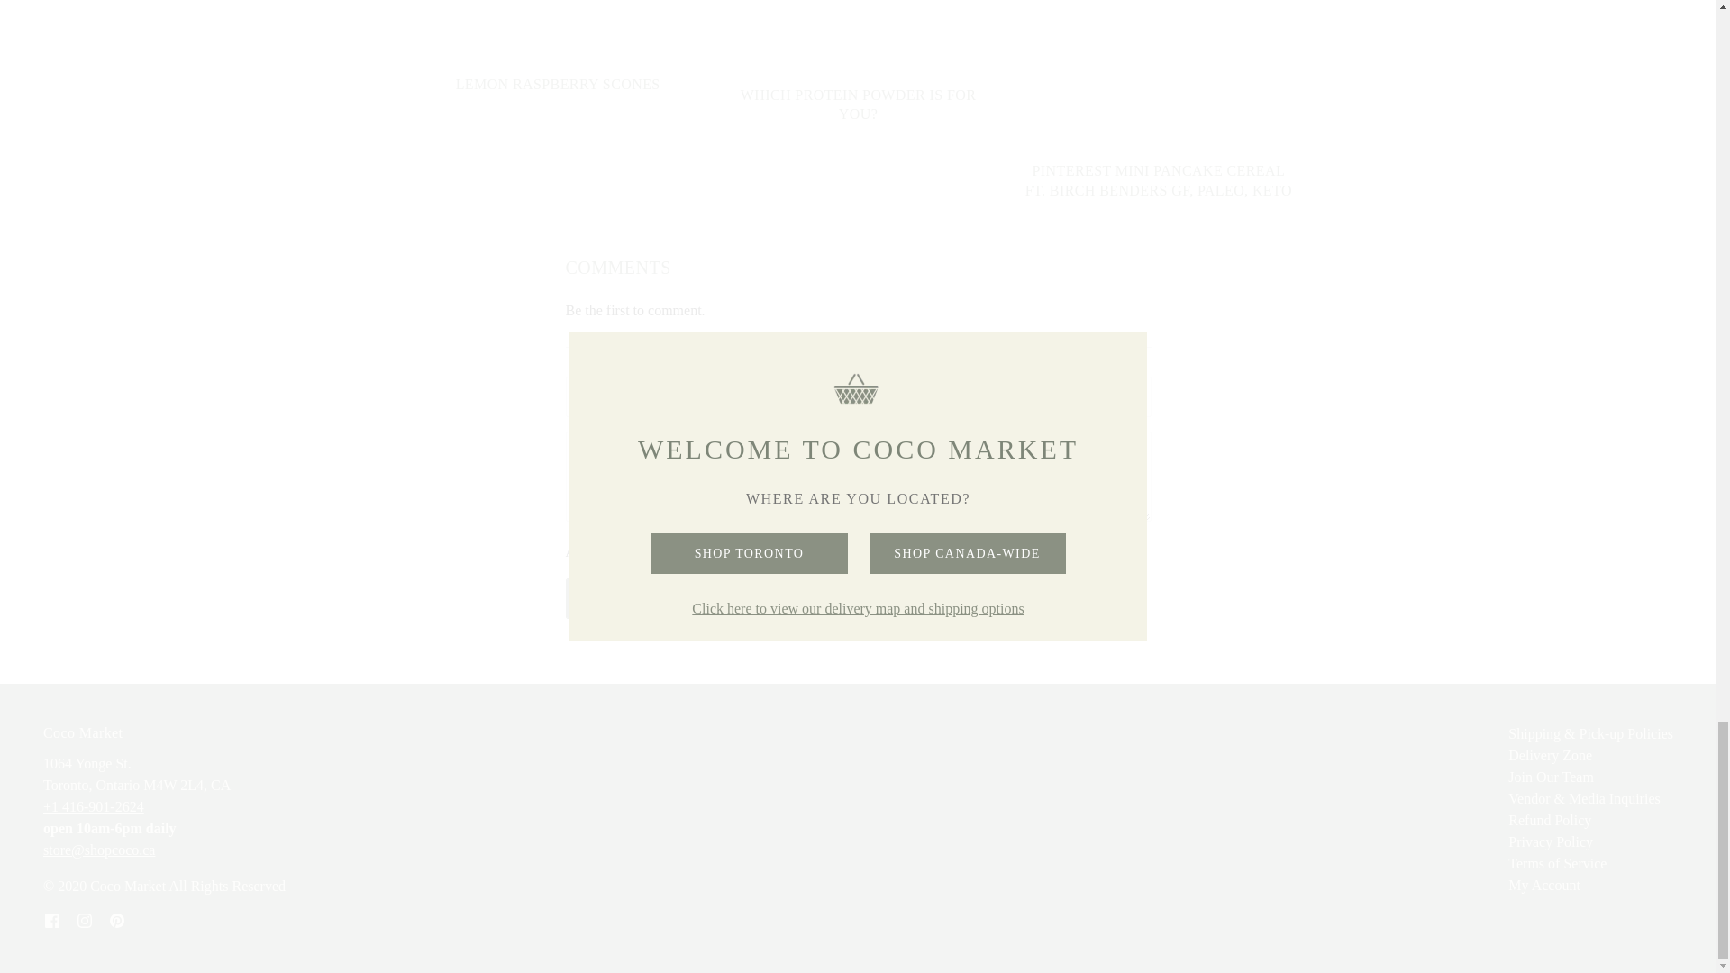 The height and width of the screenshot is (973, 1730). I want to click on Privacy Policy, so click(1551, 841).